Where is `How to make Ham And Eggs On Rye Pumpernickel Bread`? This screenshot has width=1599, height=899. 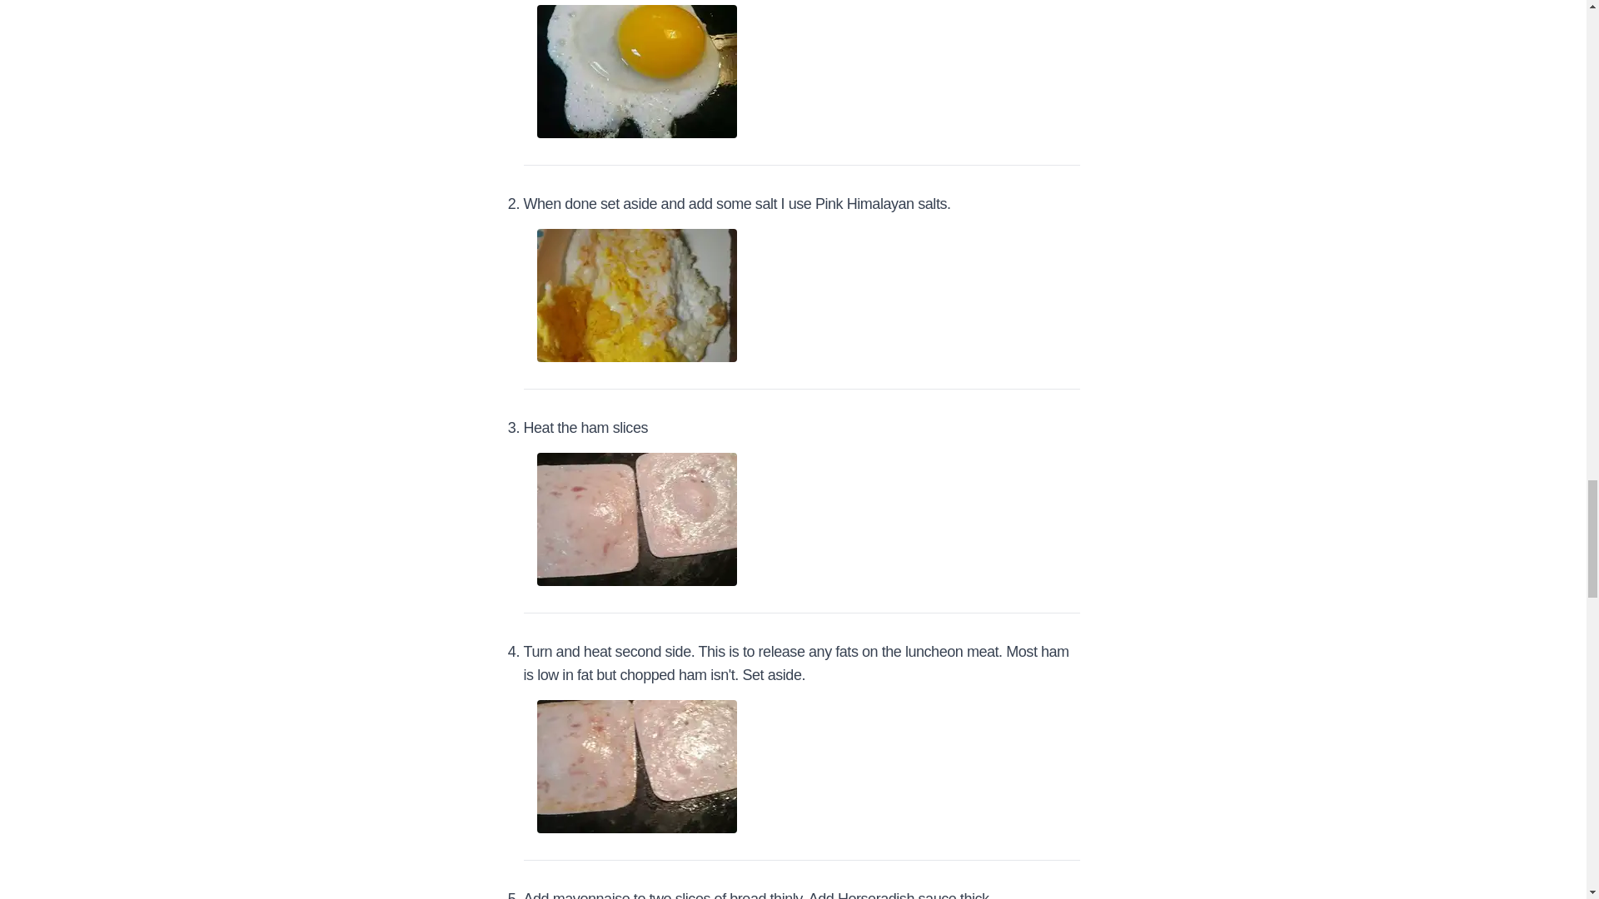
How to make Ham And Eggs On Rye Pumpernickel Bread is located at coordinates (635, 767).